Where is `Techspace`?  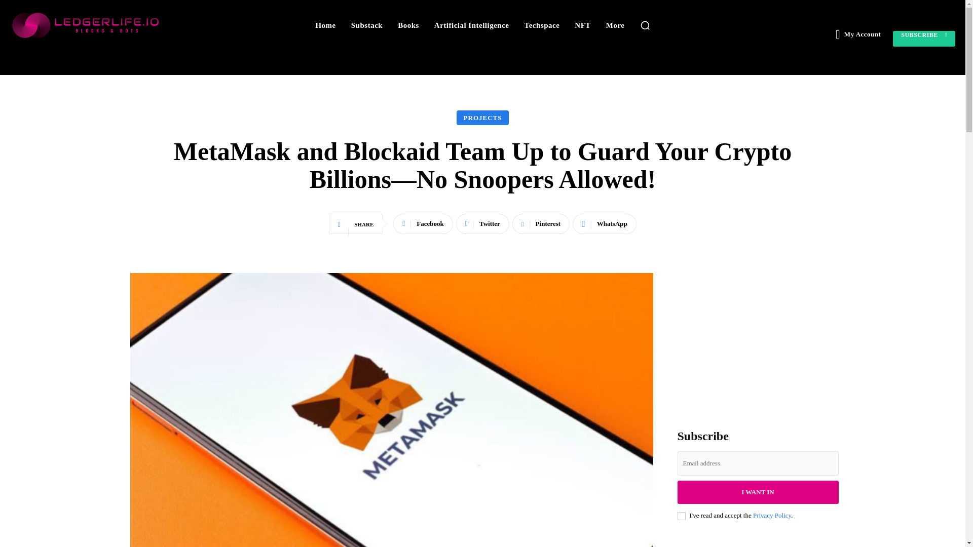
Techspace is located at coordinates (542, 25).